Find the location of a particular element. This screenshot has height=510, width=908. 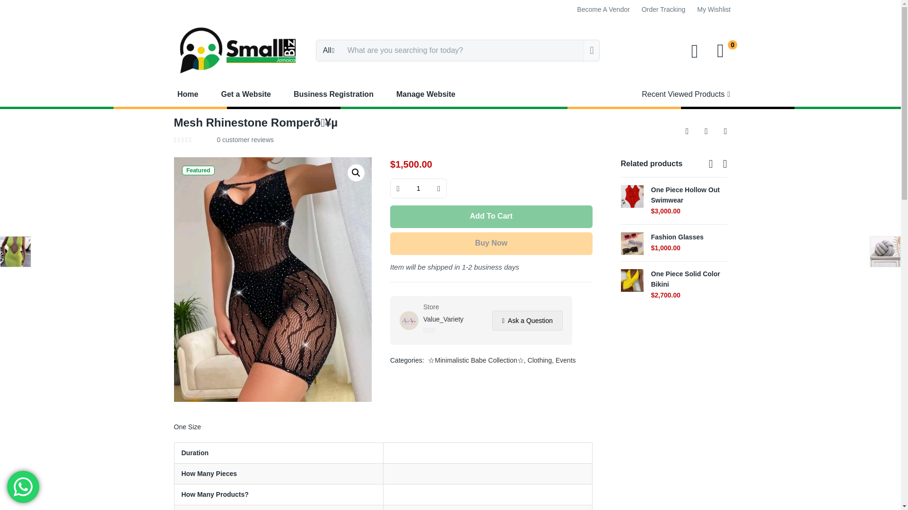

Fashion Glasses is located at coordinates (631, 243).